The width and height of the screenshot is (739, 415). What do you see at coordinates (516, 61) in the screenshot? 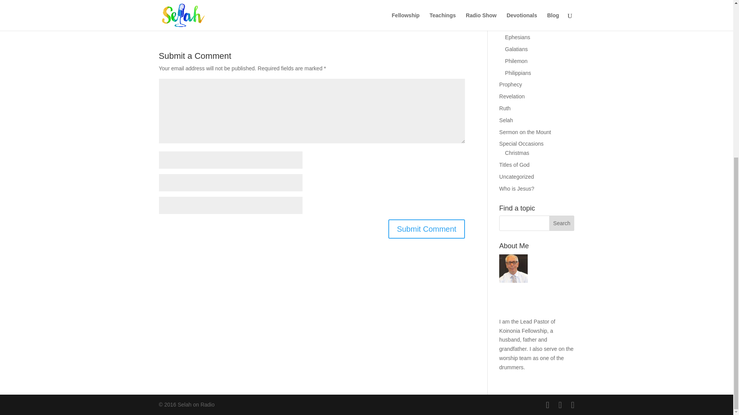
I see `Philemon` at bounding box center [516, 61].